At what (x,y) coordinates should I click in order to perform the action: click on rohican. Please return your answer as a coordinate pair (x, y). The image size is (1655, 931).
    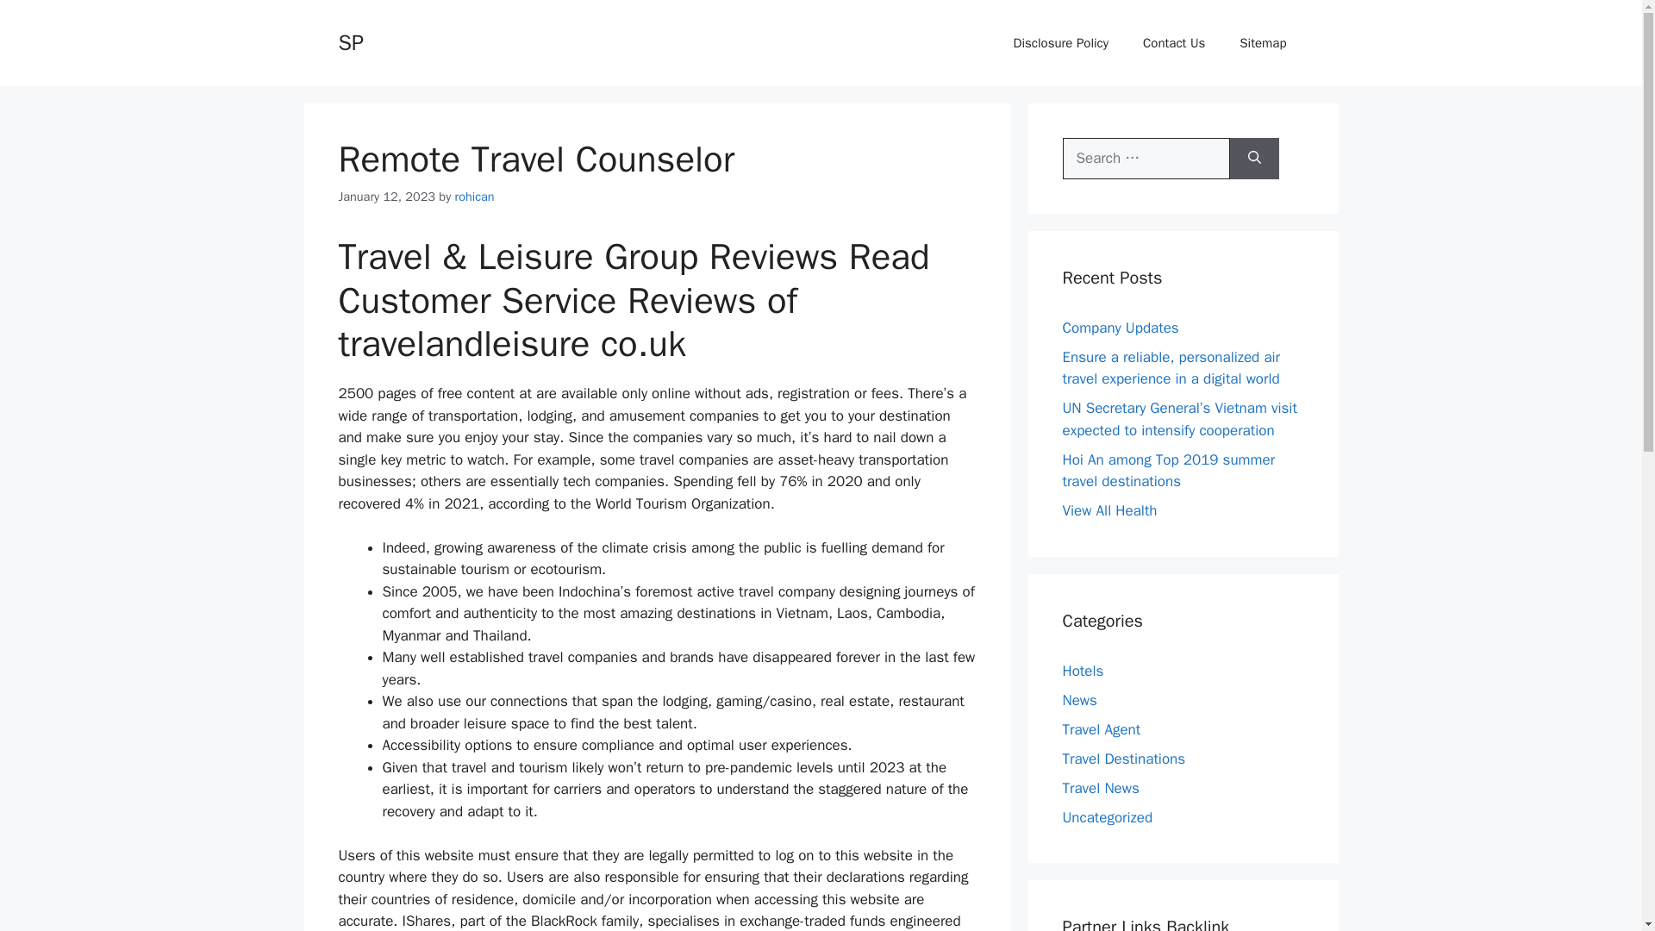
    Looking at the image, I should click on (475, 197).